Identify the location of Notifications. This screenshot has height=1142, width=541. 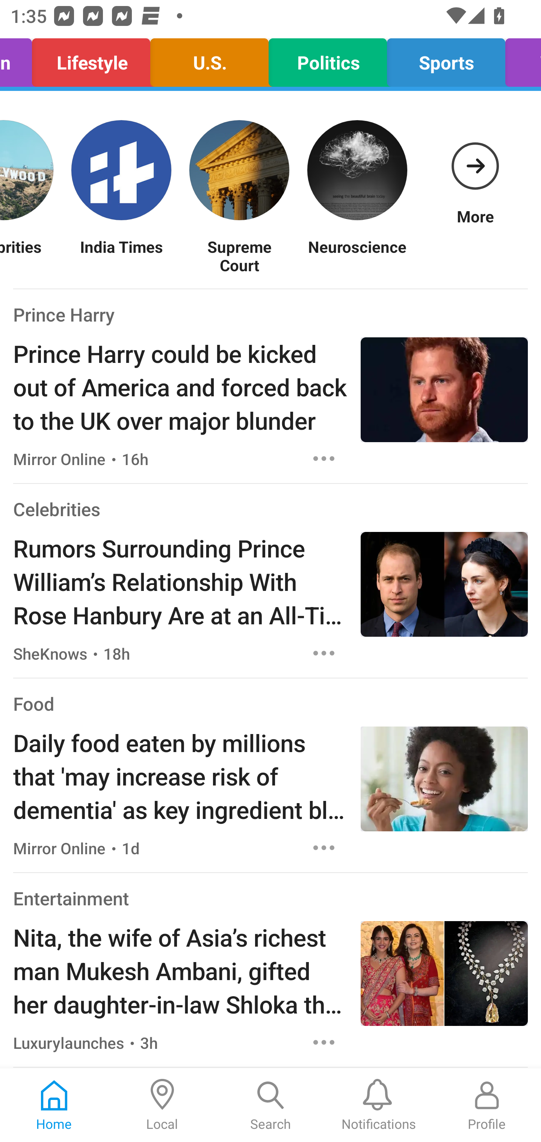
(379, 1105).